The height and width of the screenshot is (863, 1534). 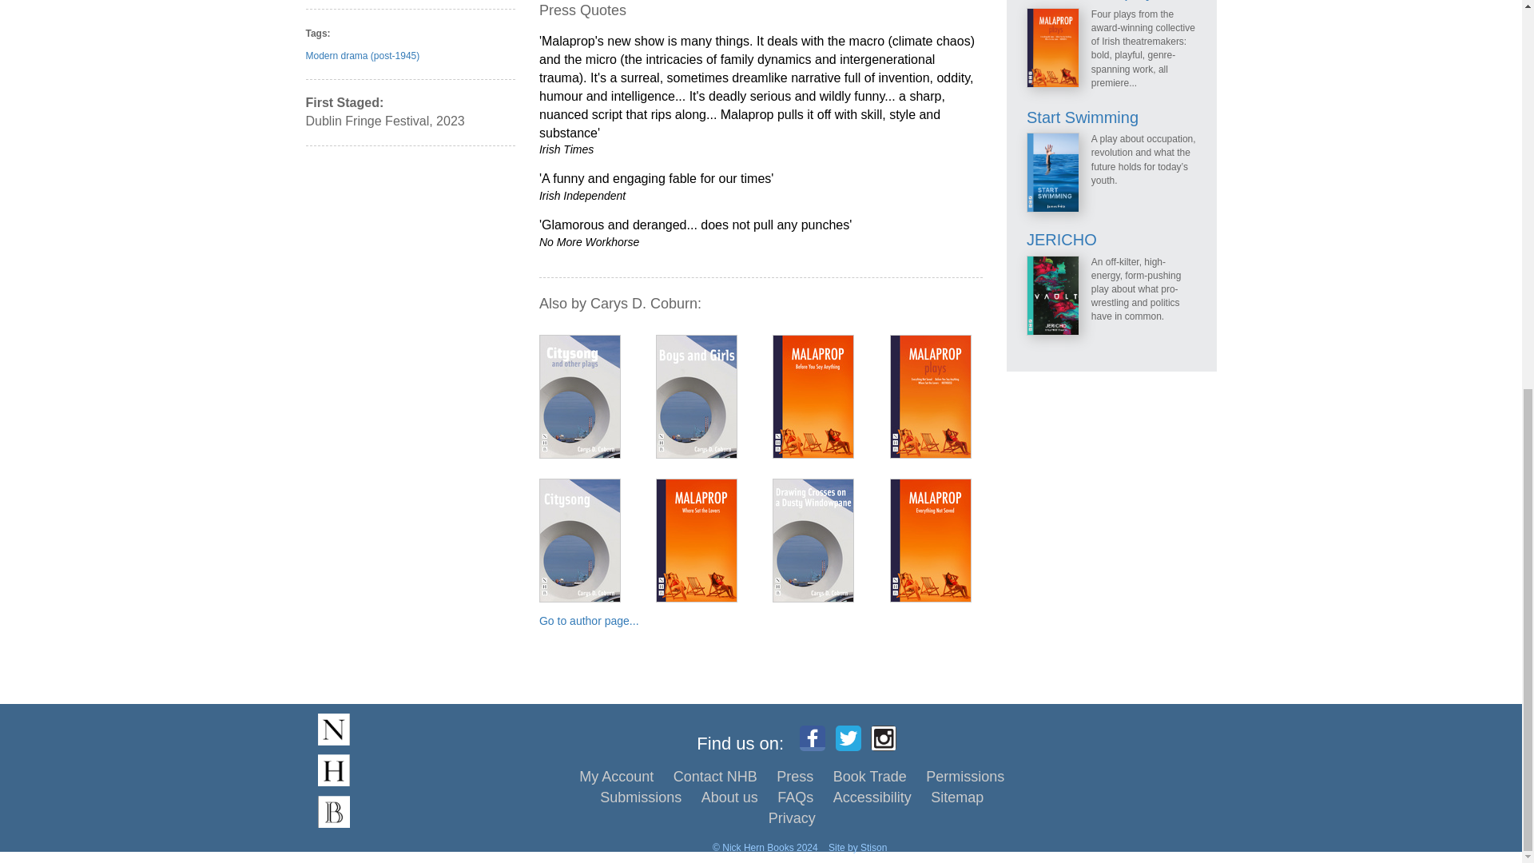 What do you see at coordinates (884, 738) in the screenshot?
I see `Instagram page` at bounding box center [884, 738].